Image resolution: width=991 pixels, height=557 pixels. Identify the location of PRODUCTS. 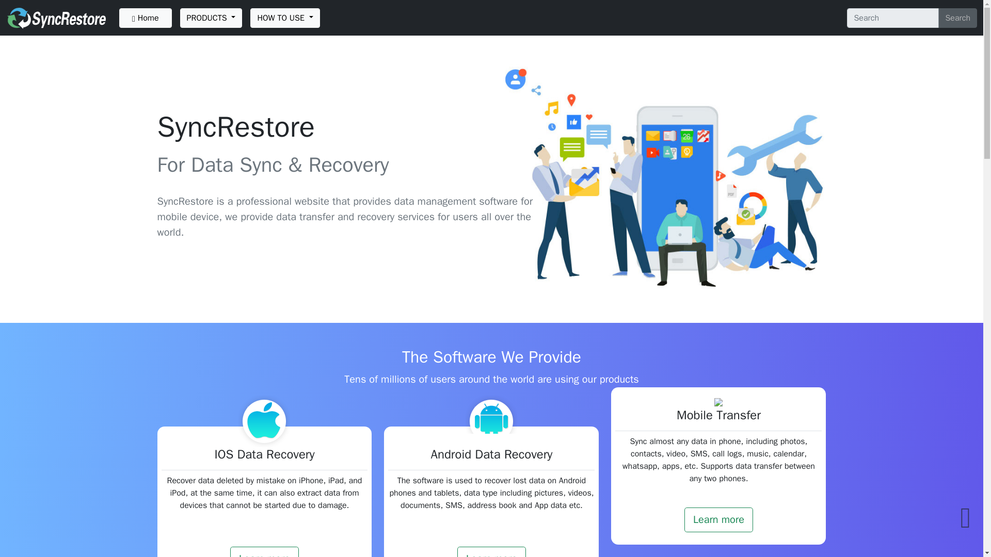
(212, 18).